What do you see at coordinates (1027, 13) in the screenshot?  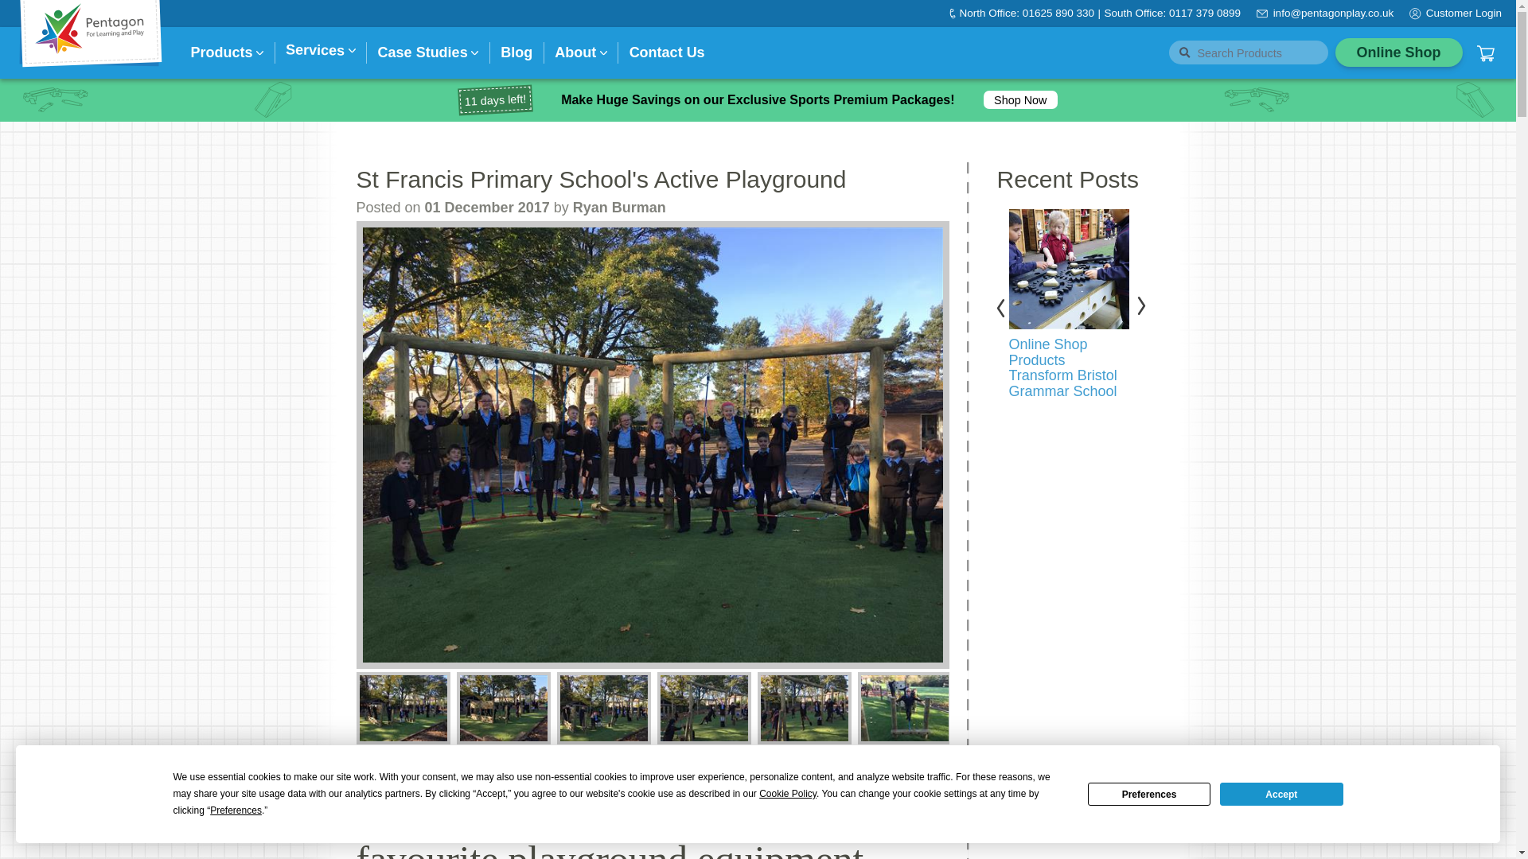 I see `North Office: 01625 890 330` at bounding box center [1027, 13].